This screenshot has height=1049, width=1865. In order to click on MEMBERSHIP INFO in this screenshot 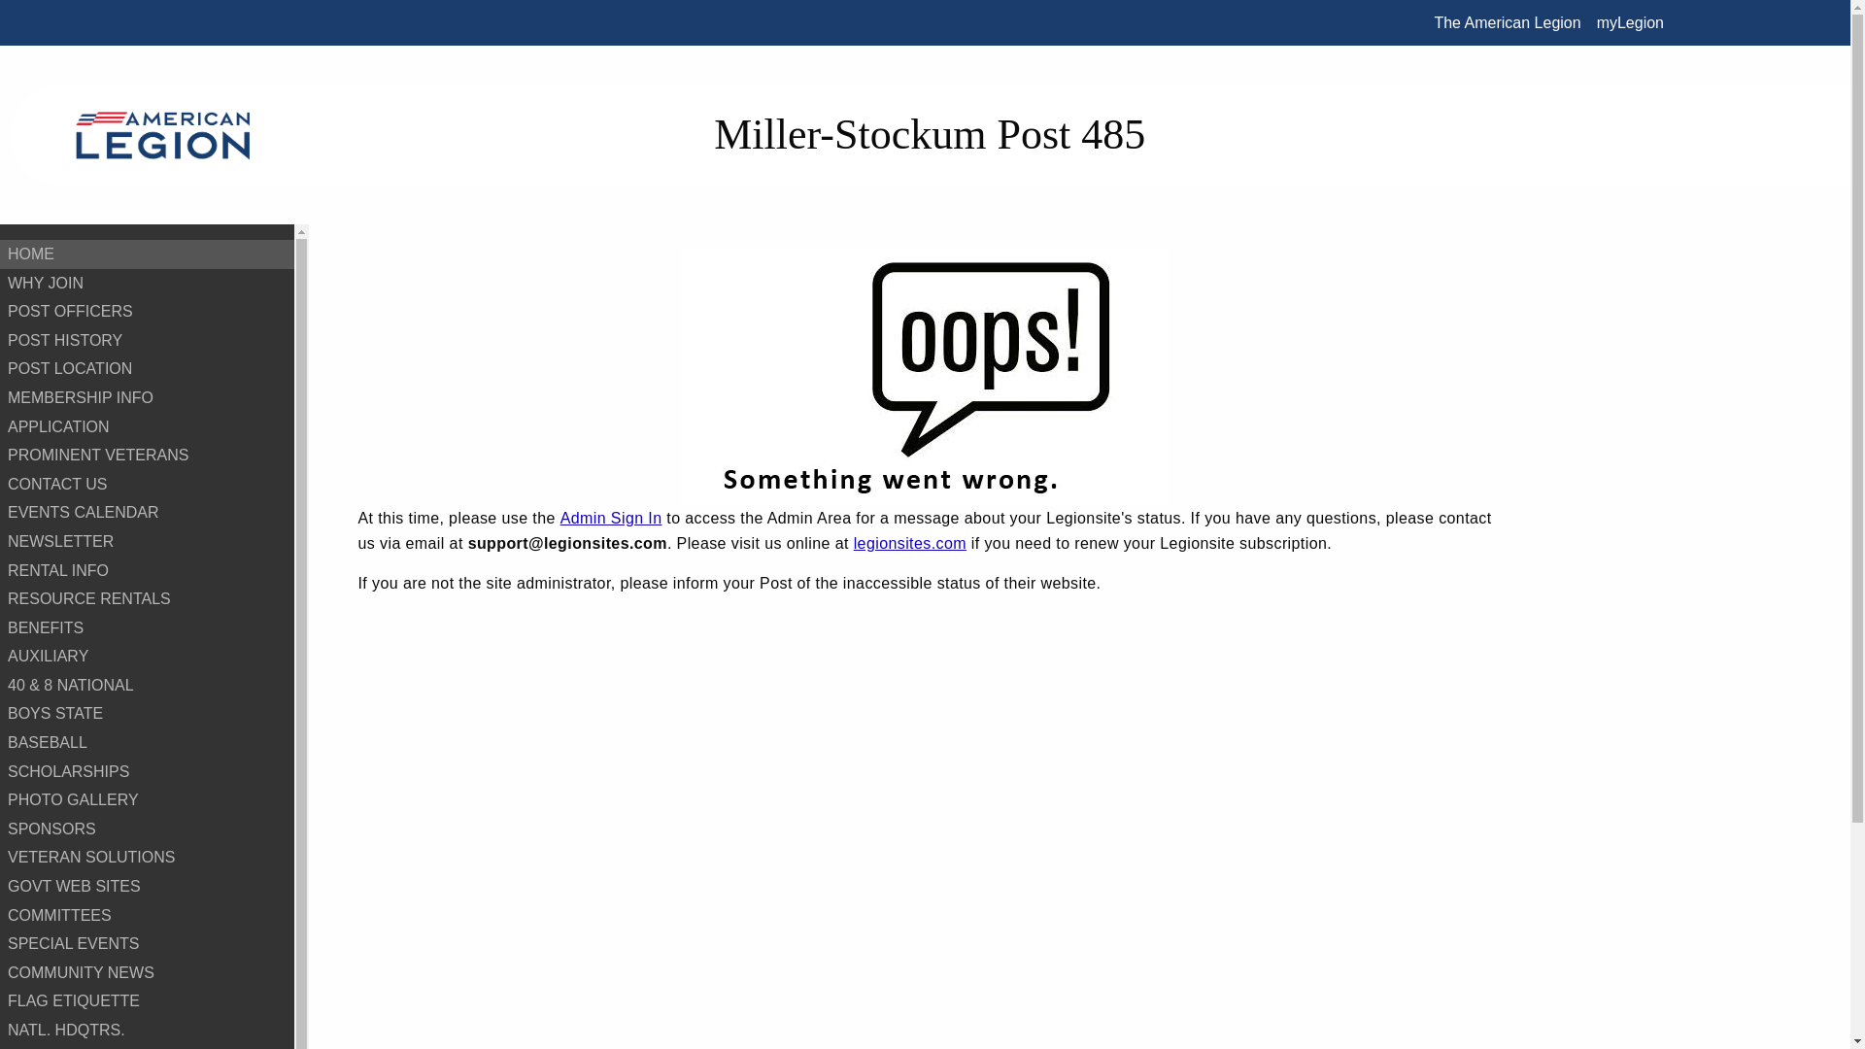, I will do `click(148, 398)`.